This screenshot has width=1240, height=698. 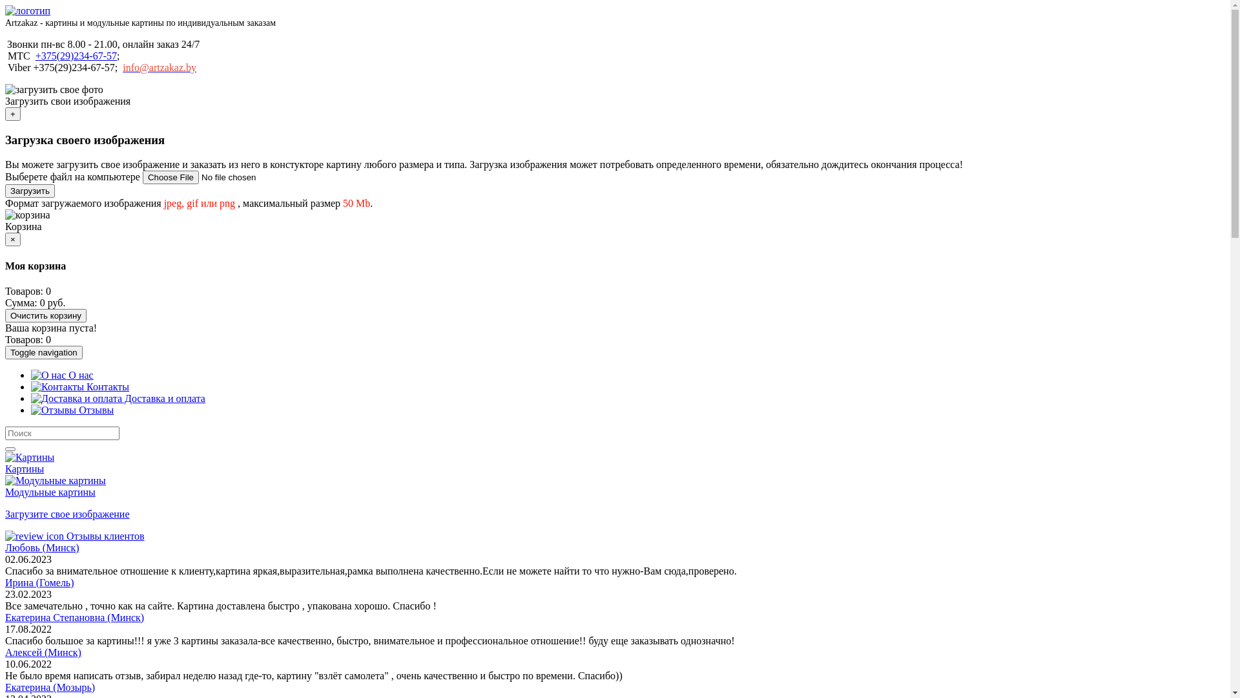 I want to click on review icon, so click(x=35, y=536).